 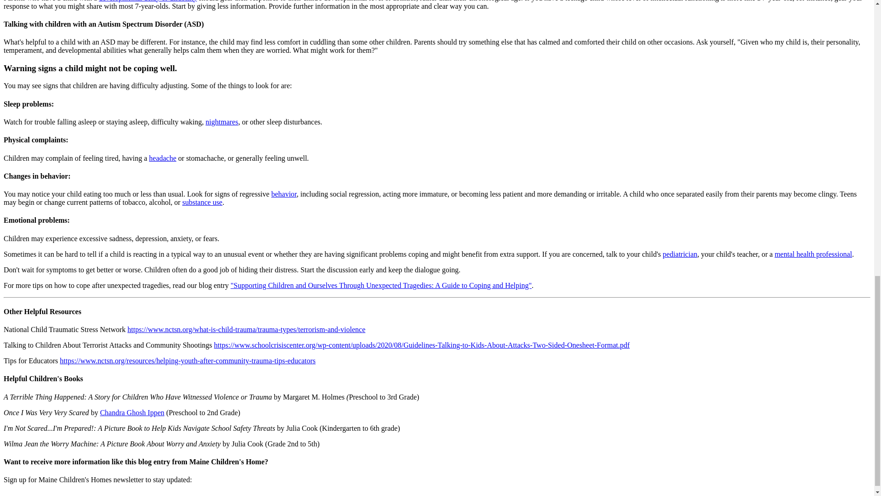 What do you see at coordinates (187, 360) in the screenshot?
I see `Tips for Educators` at bounding box center [187, 360].